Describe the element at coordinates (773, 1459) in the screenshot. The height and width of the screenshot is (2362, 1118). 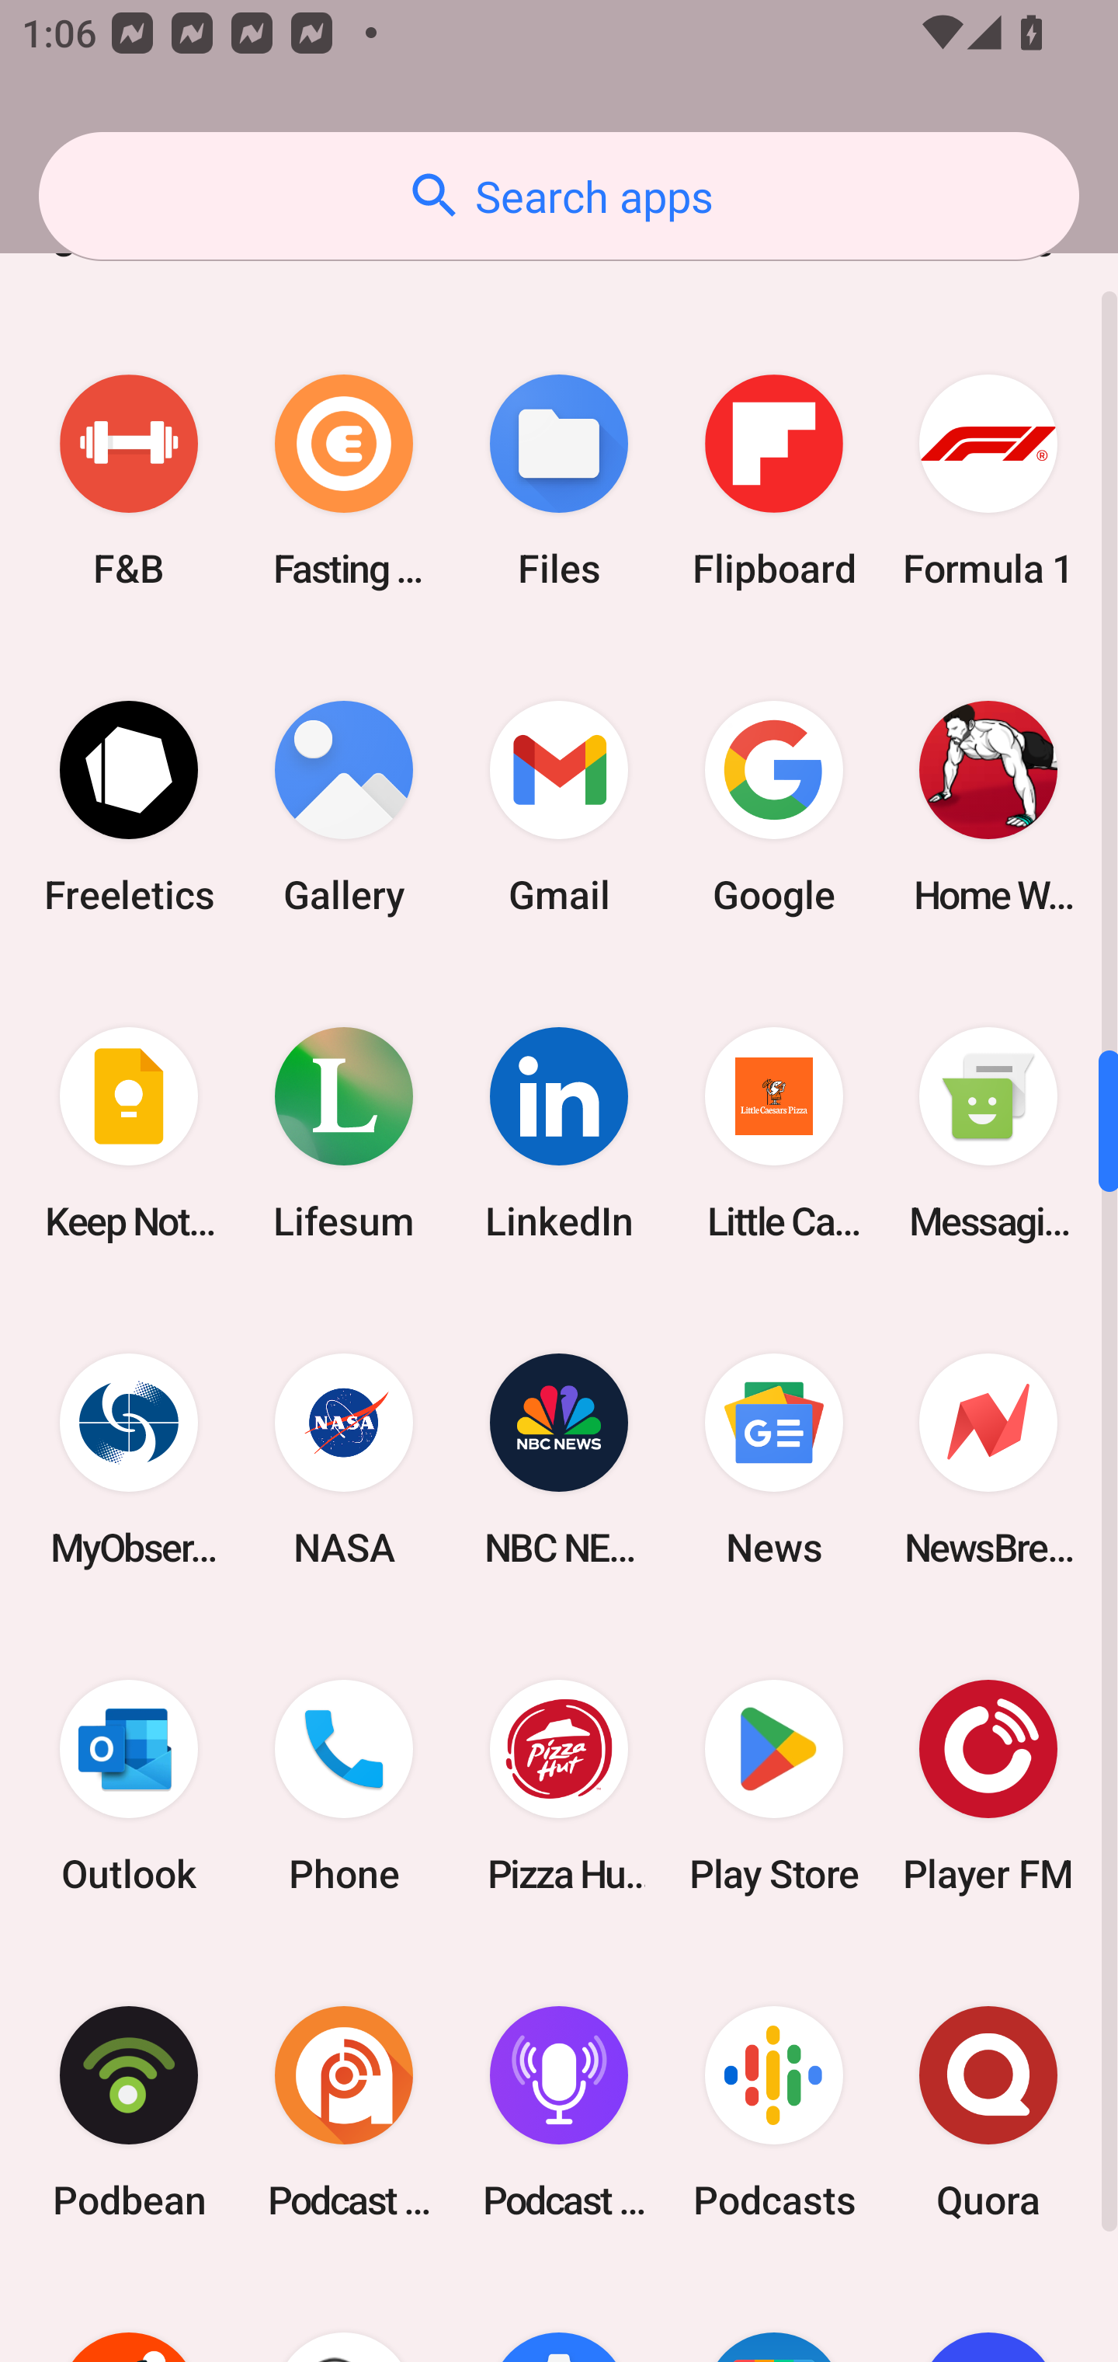
I see `News` at that location.